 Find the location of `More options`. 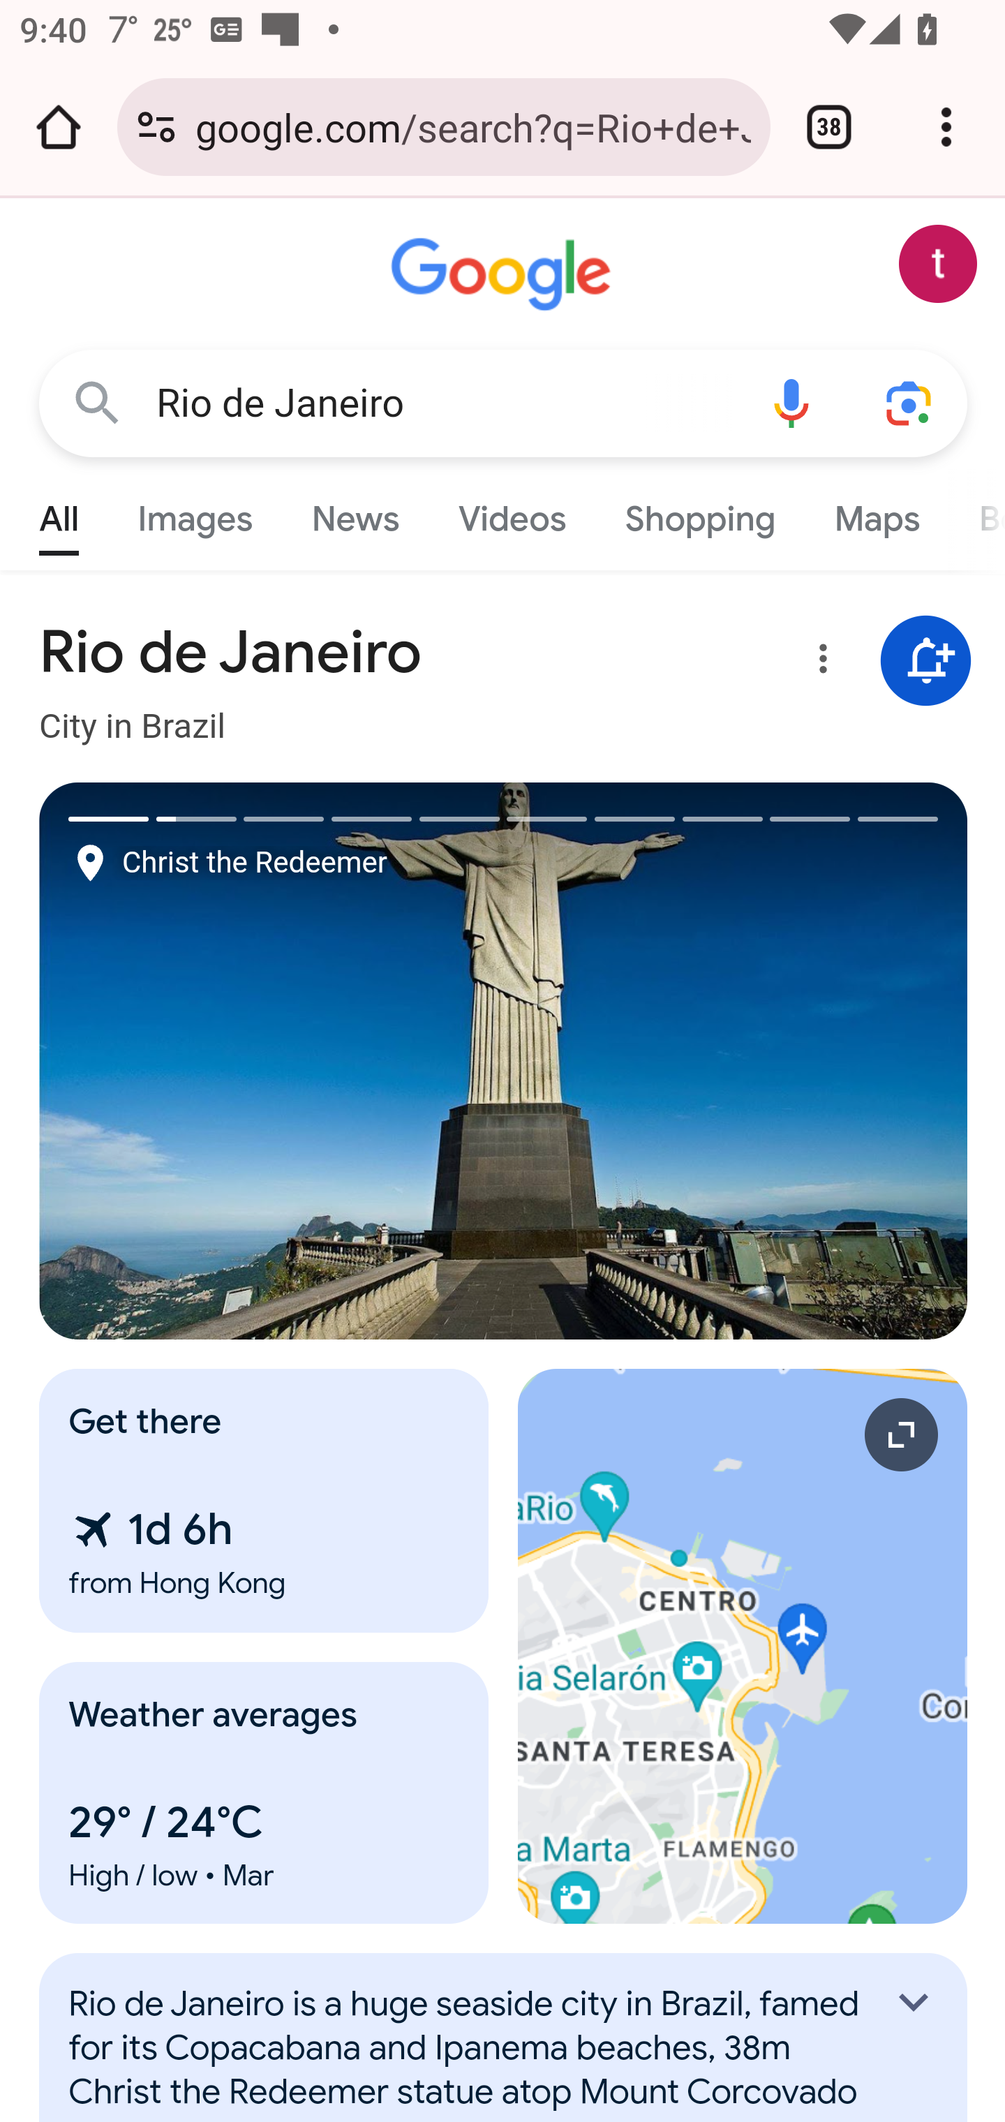

More options is located at coordinates (819, 663).